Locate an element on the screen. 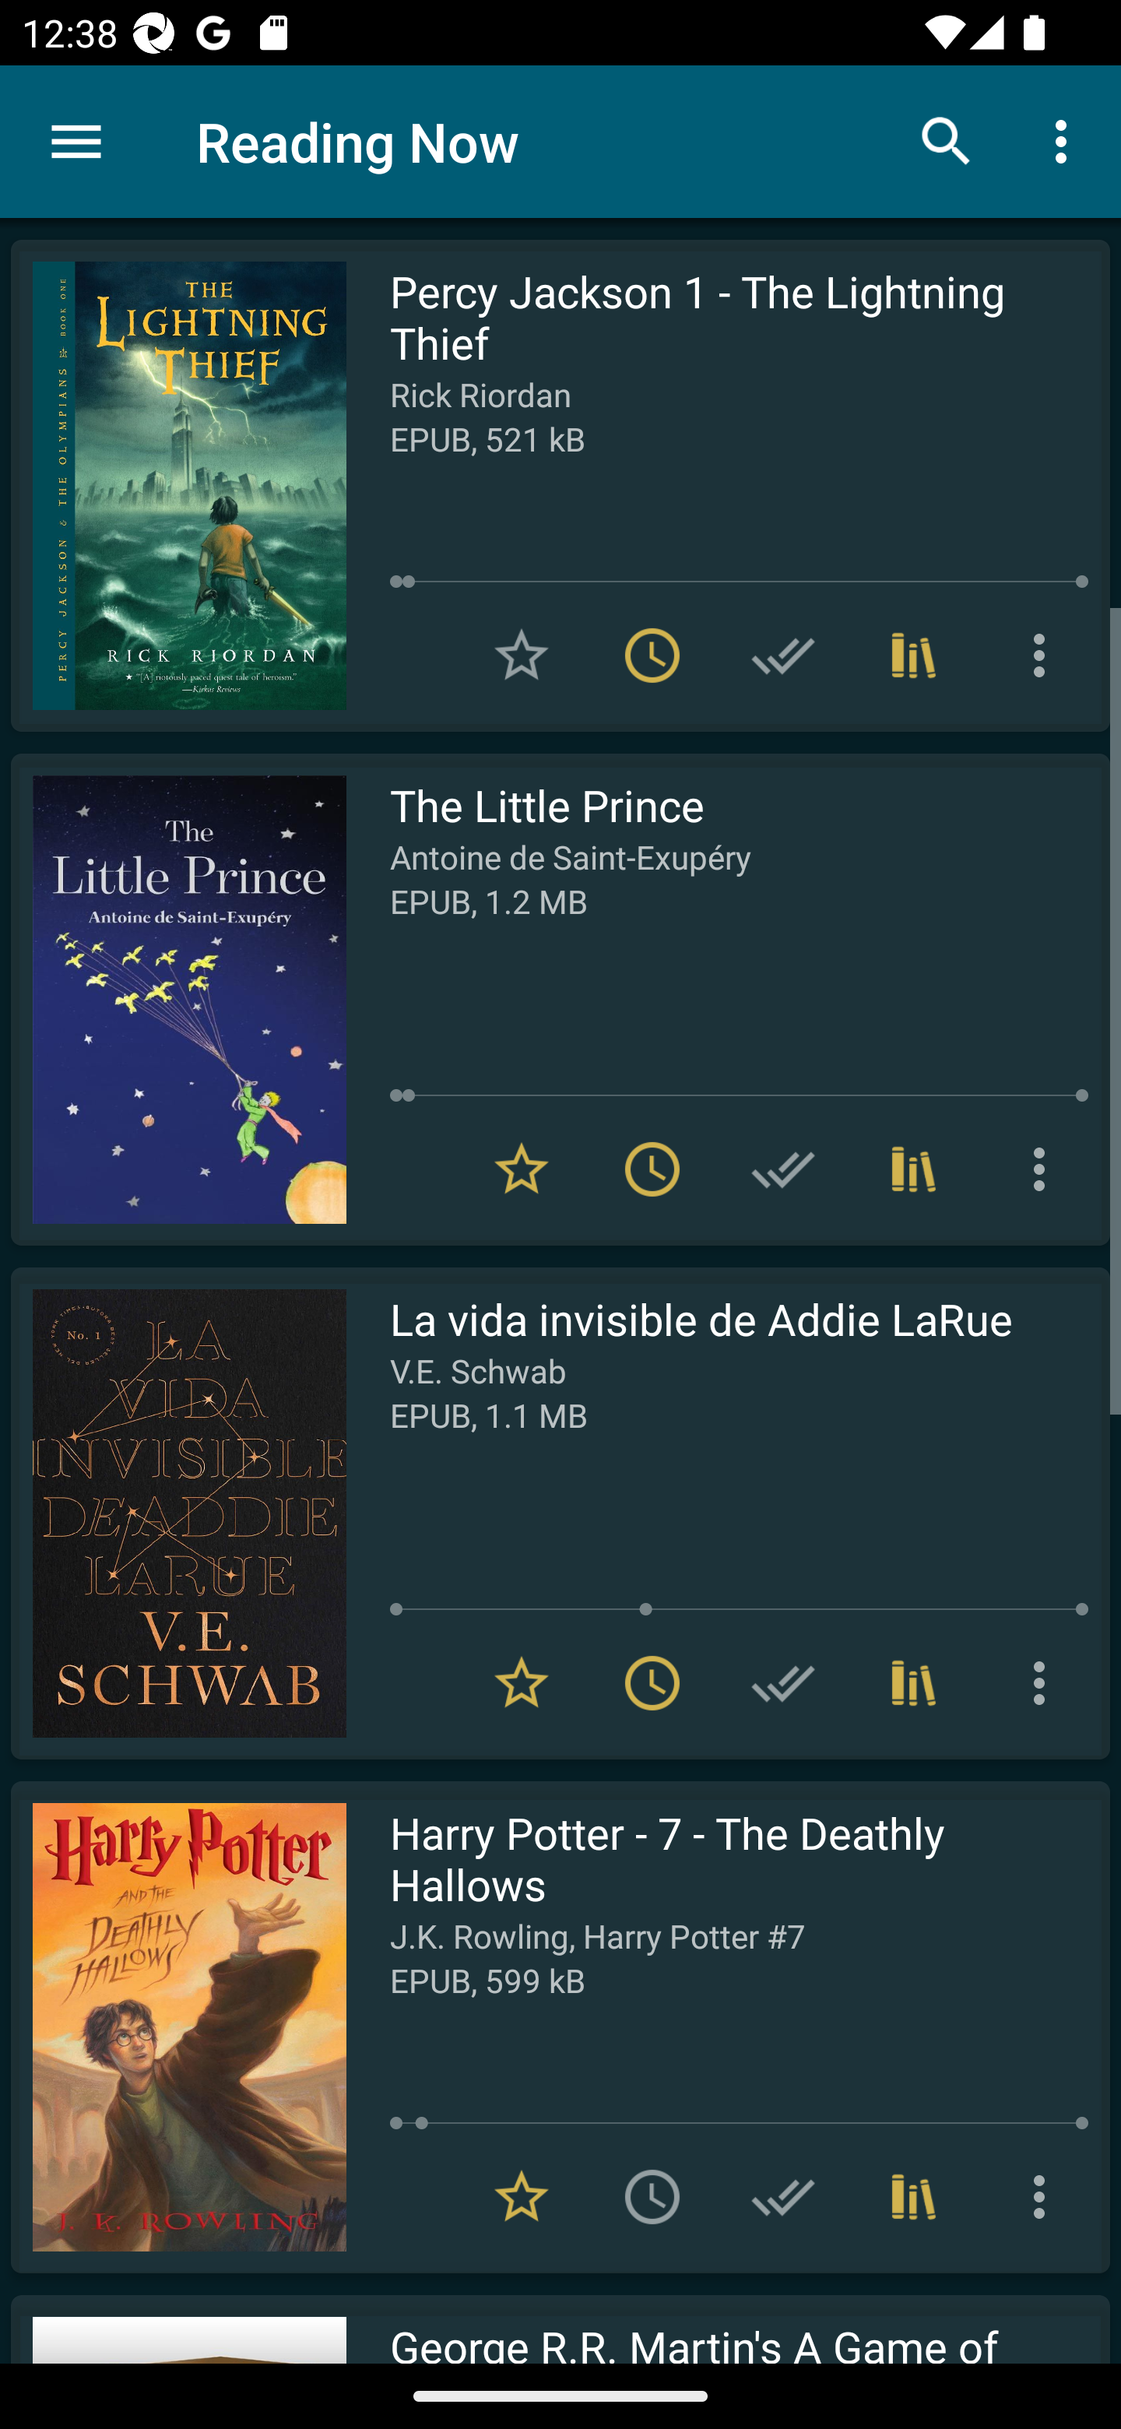  Collections (1) is located at coordinates (914, 1168).